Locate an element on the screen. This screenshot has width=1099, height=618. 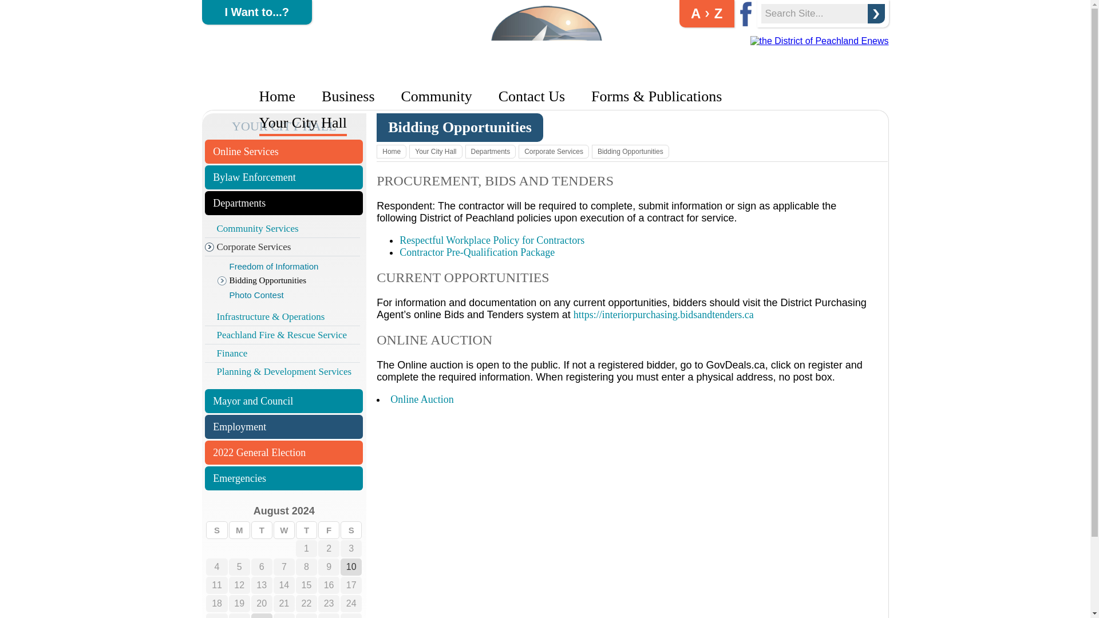
A to Z Directory Index is located at coordinates (706, 14).